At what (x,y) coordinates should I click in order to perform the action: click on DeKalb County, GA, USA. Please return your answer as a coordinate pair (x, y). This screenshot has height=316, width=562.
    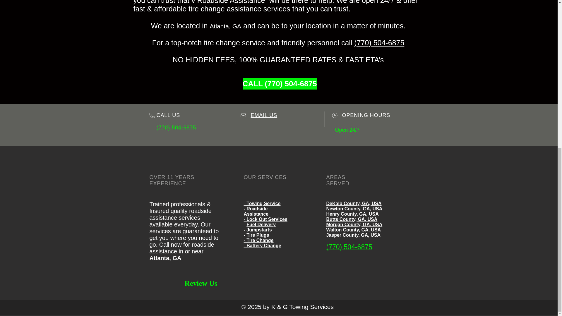
    Looking at the image, I should click on (354, 203).